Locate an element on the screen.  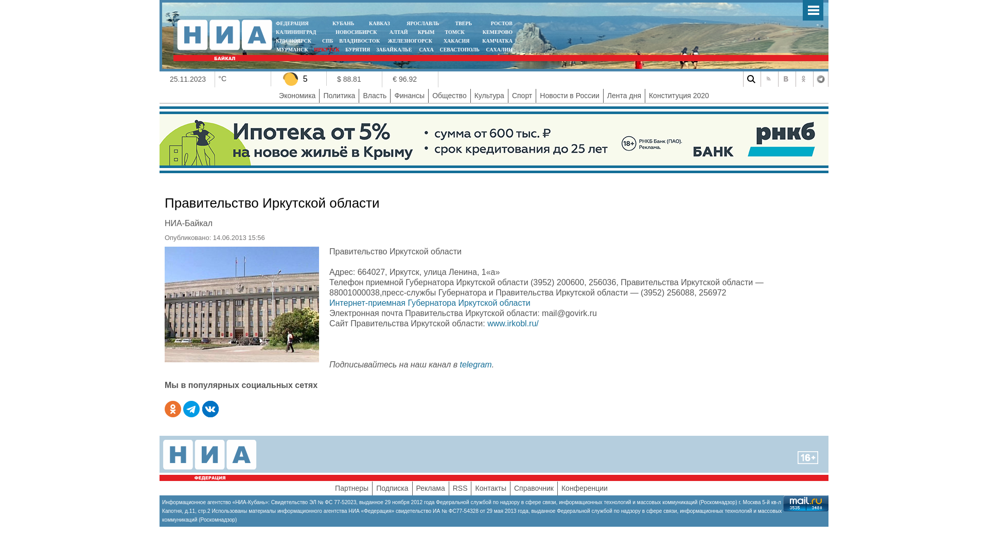
telegram is located at coordinates (475, 365).